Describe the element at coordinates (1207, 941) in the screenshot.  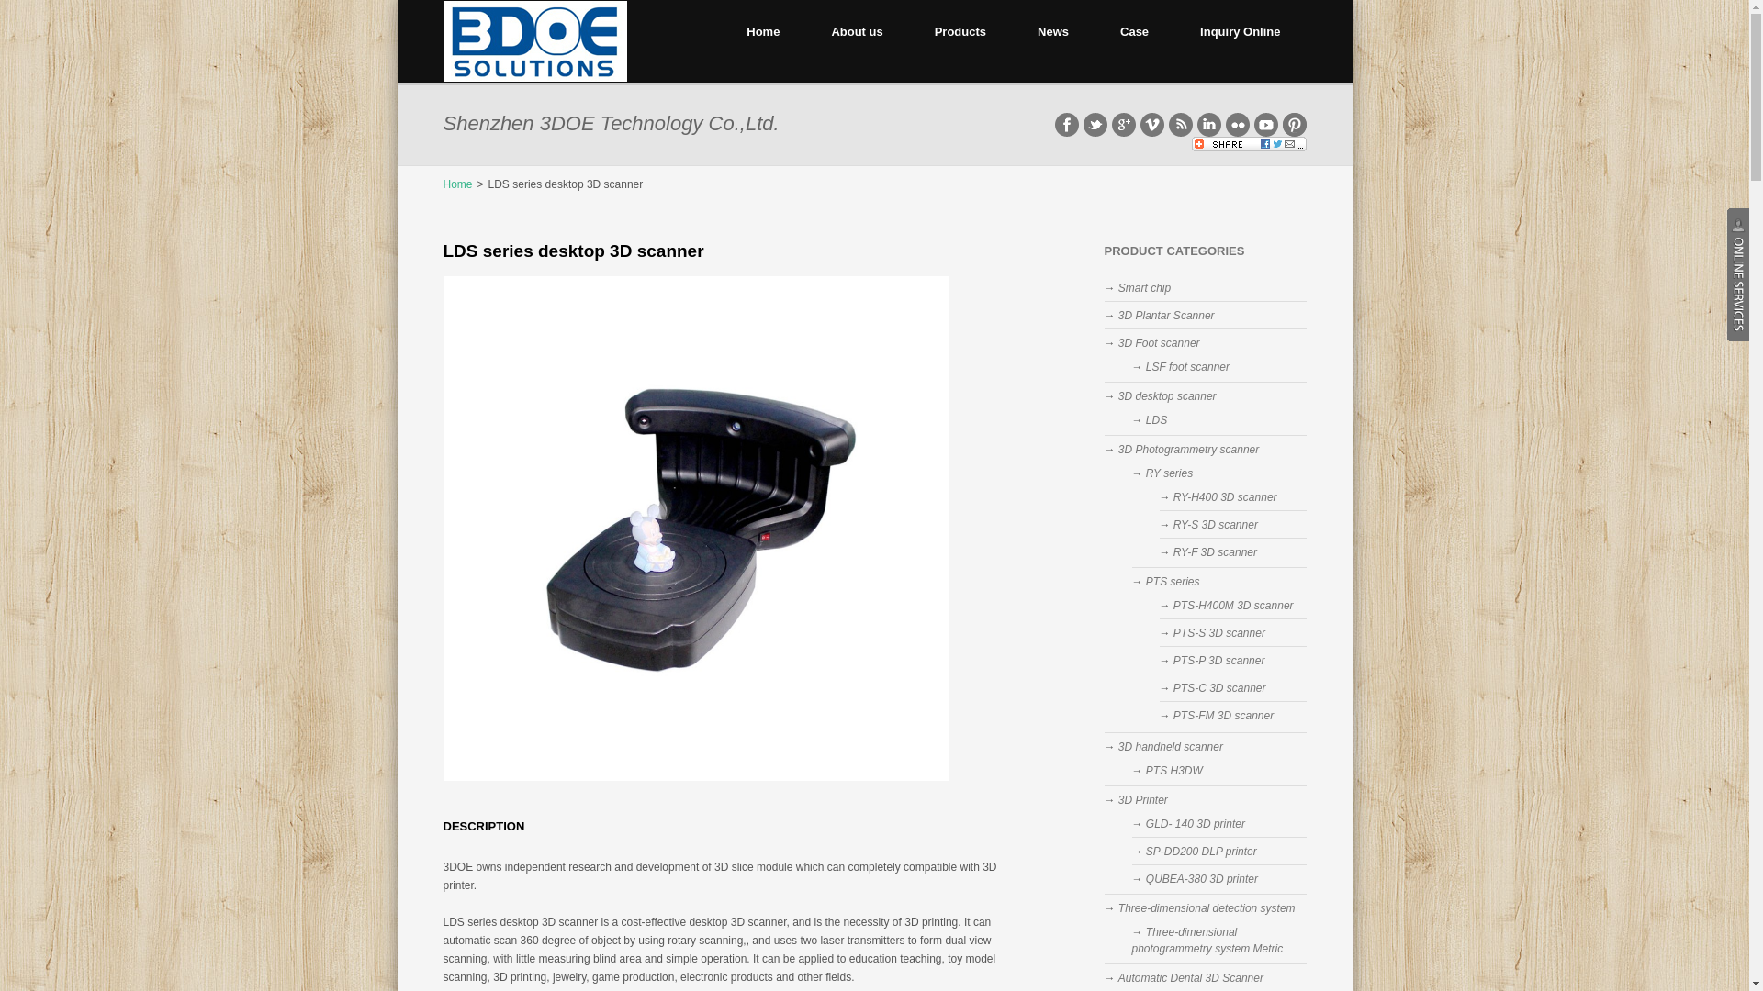
I see `Three-dimensional photogrammetry system Metric` at that location.